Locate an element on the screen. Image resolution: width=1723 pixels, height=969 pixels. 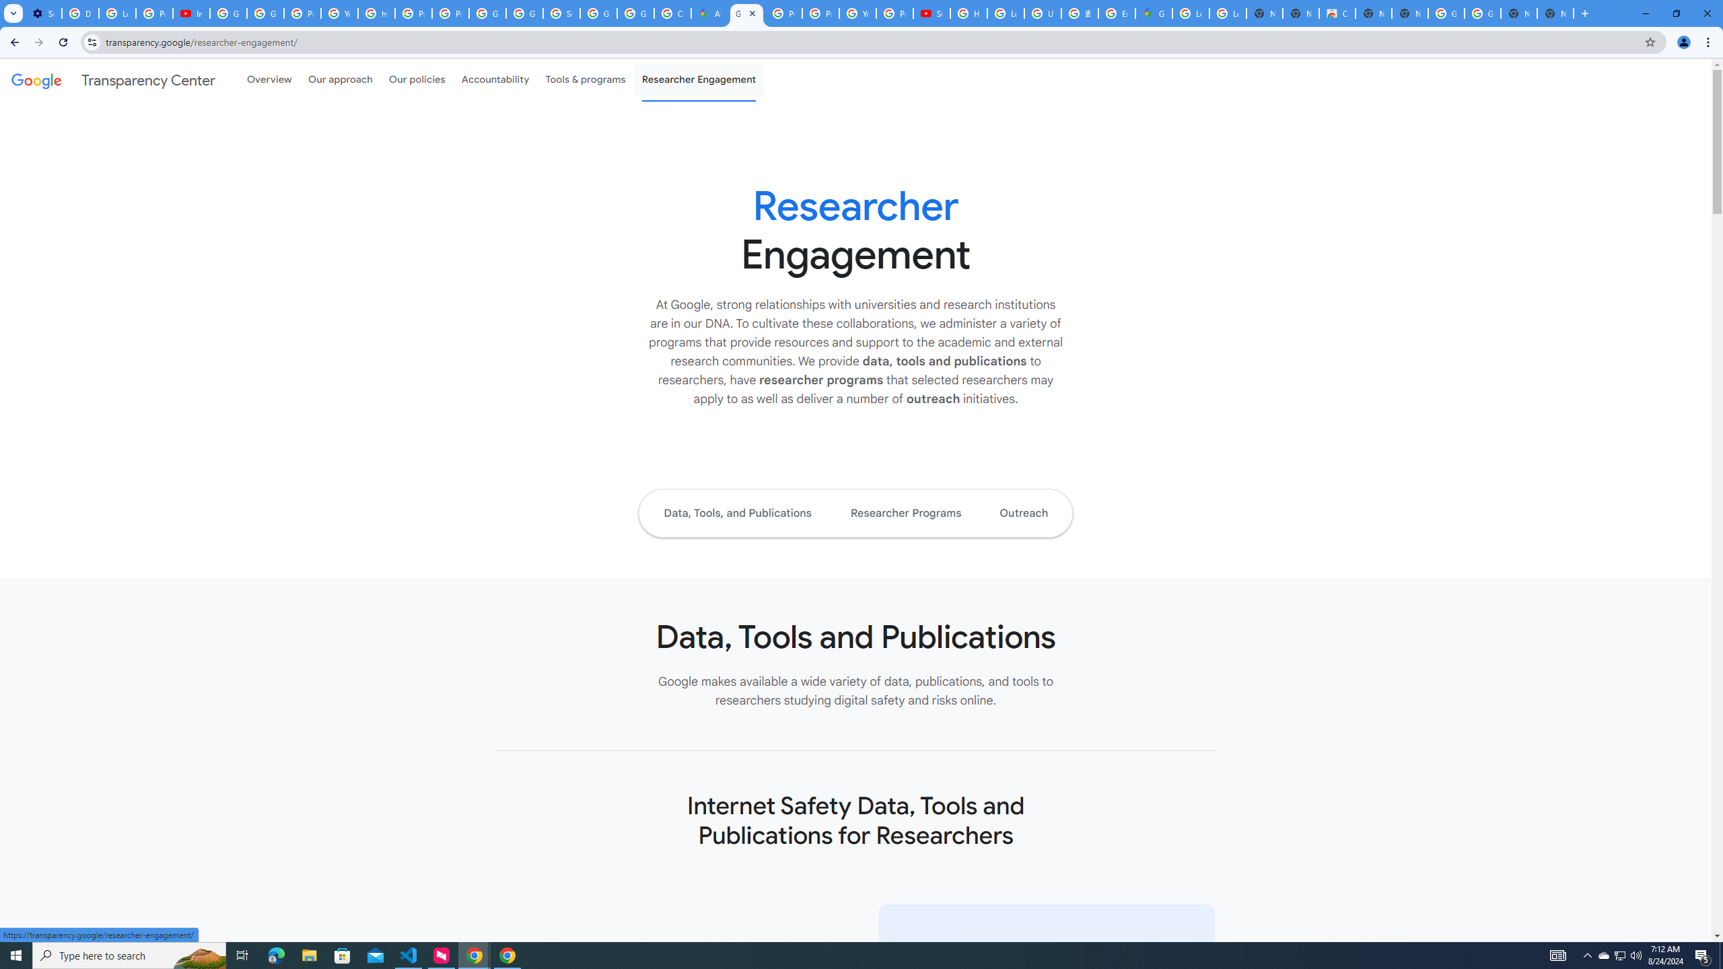
Create your Google Account is located at coordinates (672, 13).